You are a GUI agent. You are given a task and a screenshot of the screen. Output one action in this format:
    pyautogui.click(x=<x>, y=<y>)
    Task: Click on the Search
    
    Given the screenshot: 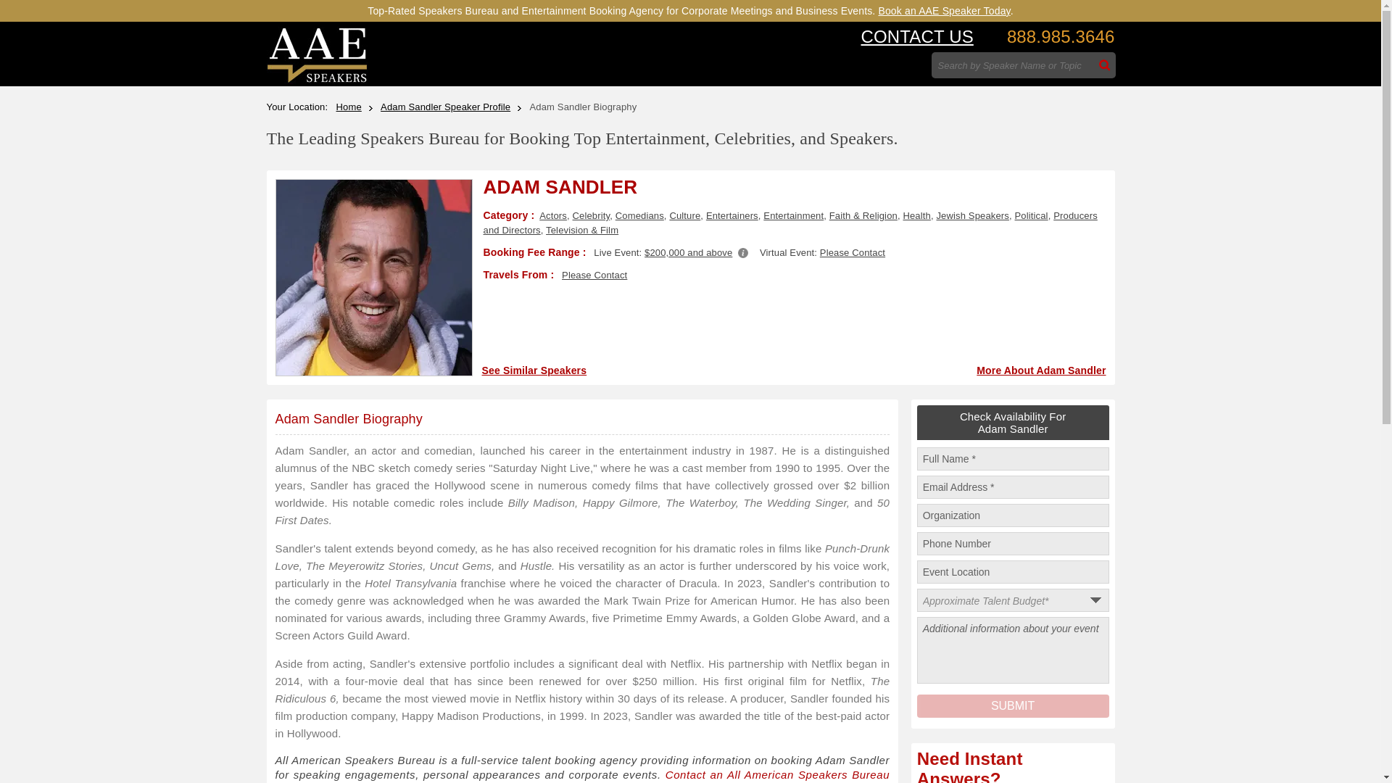 What is the action you would take?
    pyautogui.click(x=1105, y=65)
    